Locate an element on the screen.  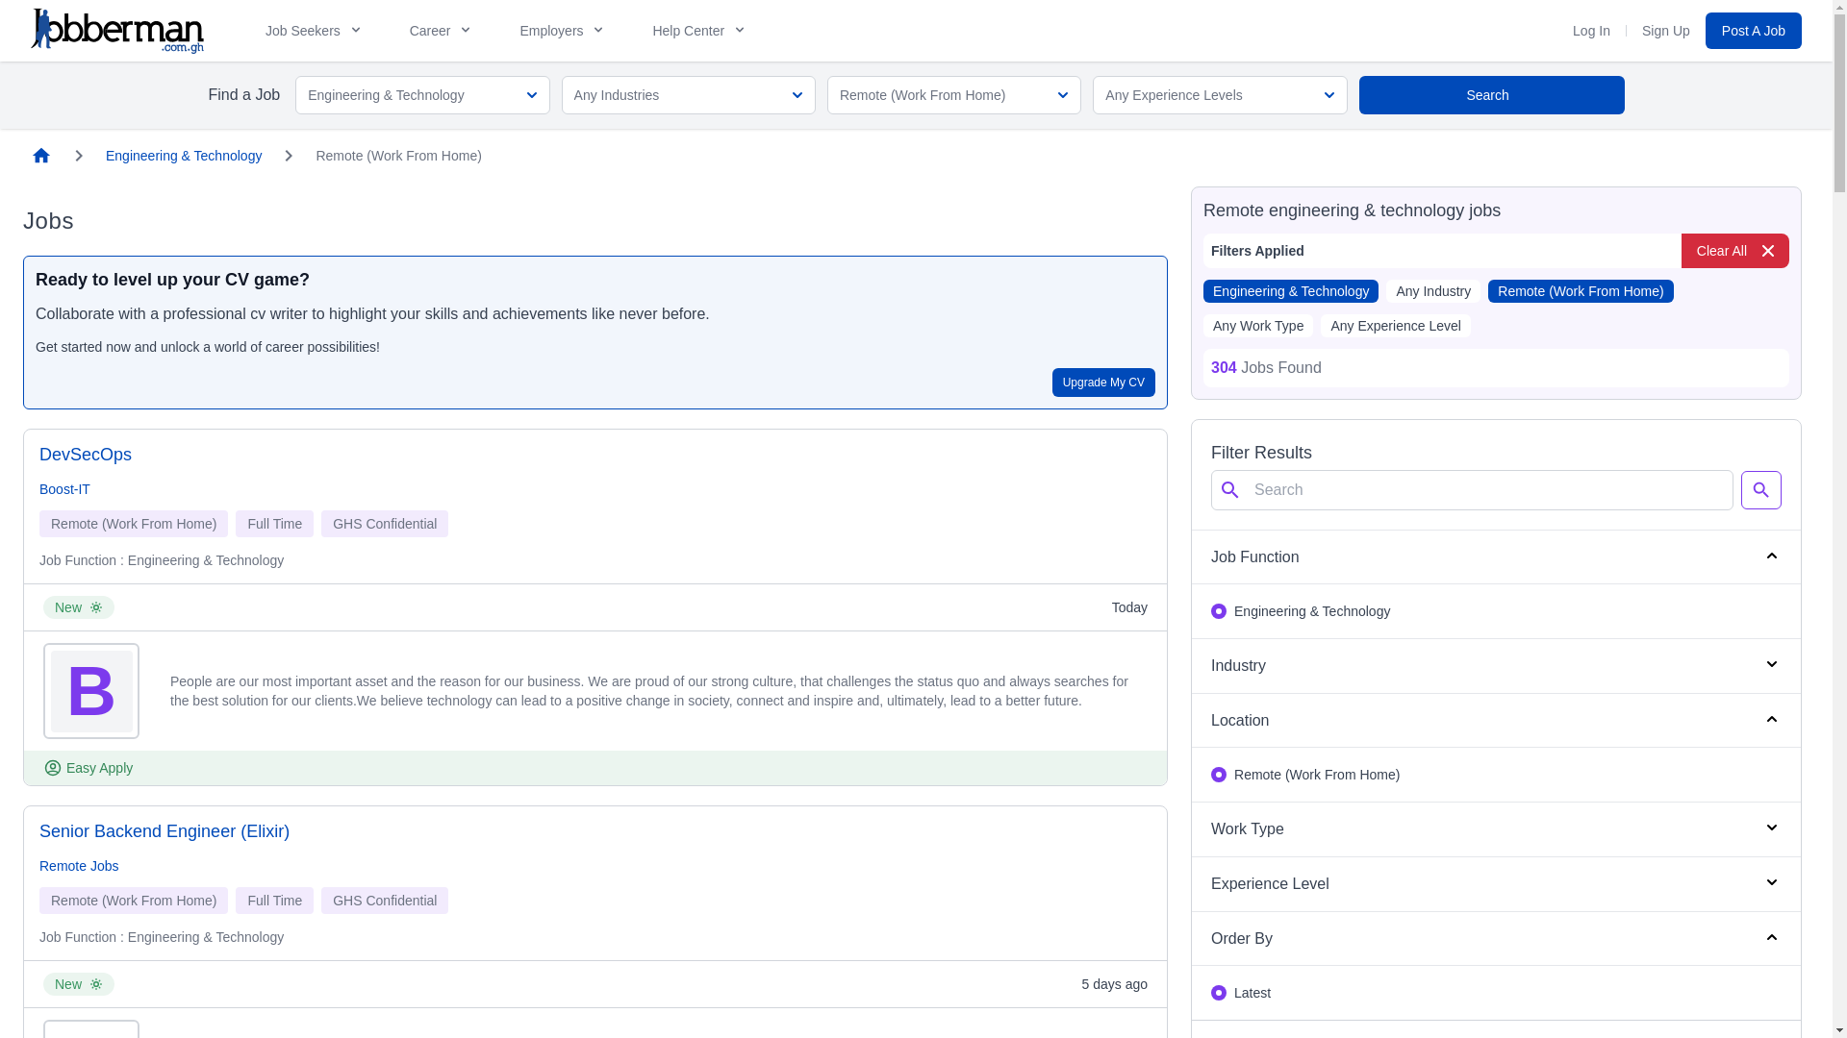
remote is located at coordinates (1218, 775).